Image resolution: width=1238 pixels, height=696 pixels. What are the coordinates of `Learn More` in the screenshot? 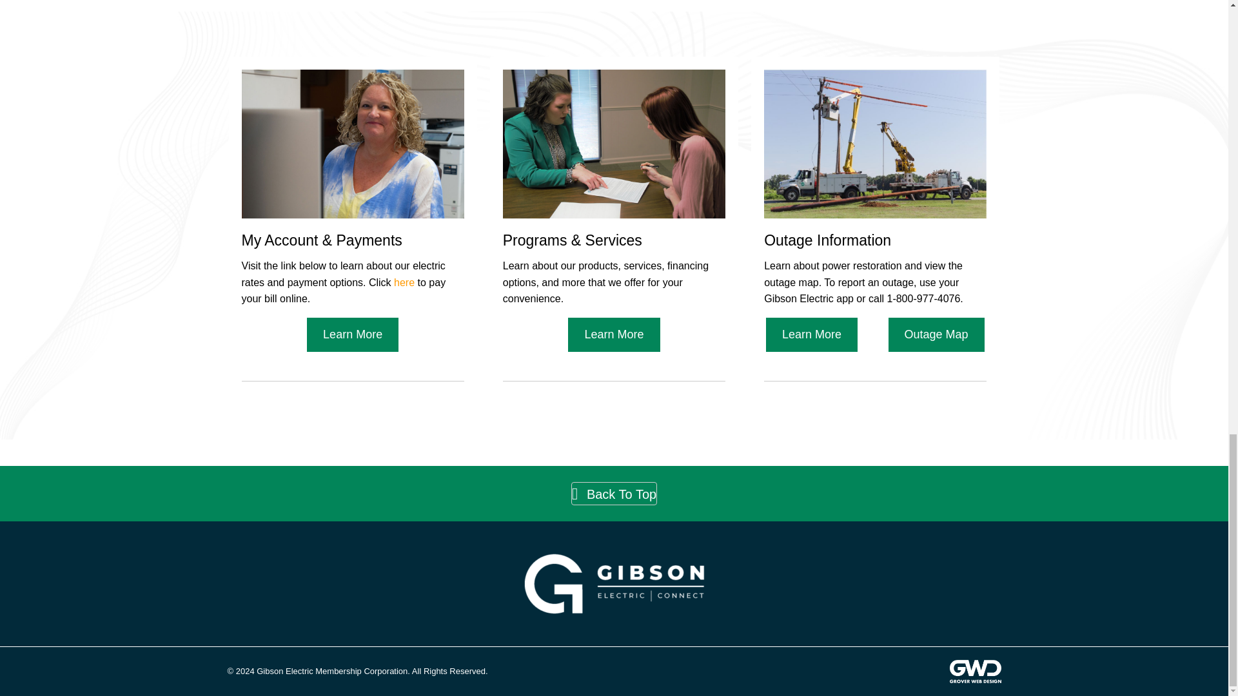 It's located at (614, 334).